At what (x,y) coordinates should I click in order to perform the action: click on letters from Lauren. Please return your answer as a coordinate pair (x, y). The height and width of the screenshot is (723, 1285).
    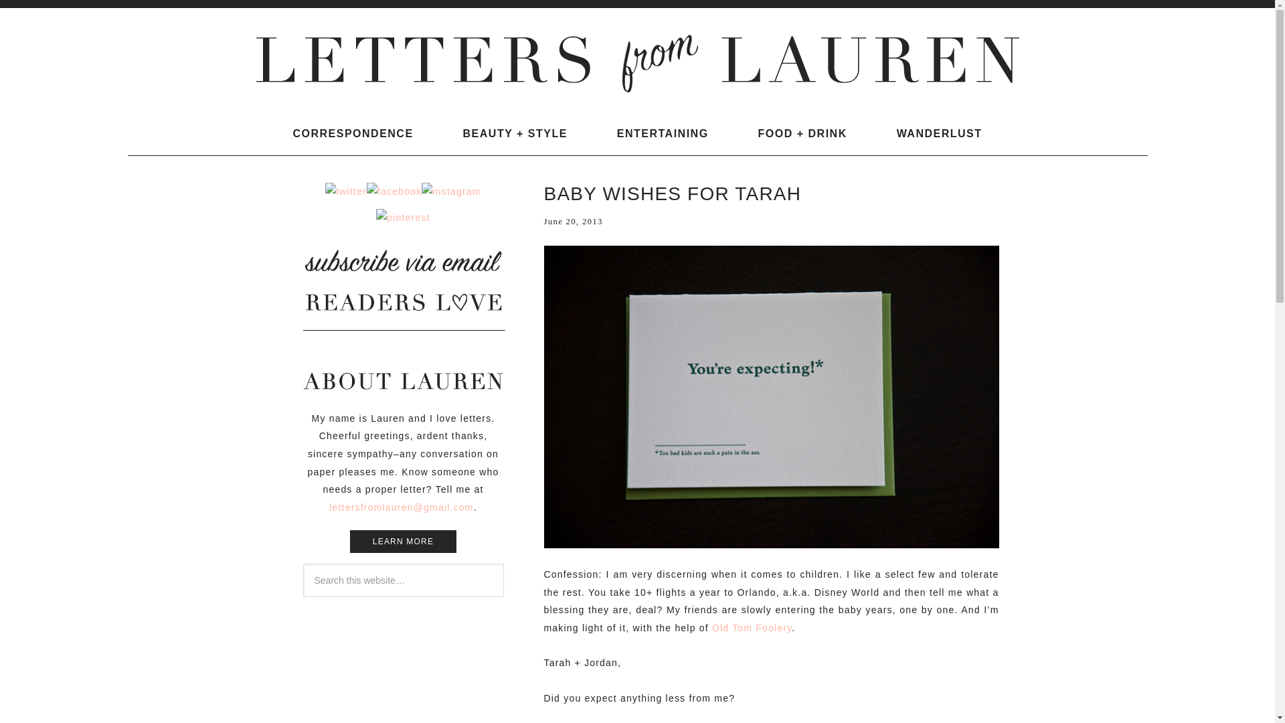
    Looking at the image, I should click on (637, 63).